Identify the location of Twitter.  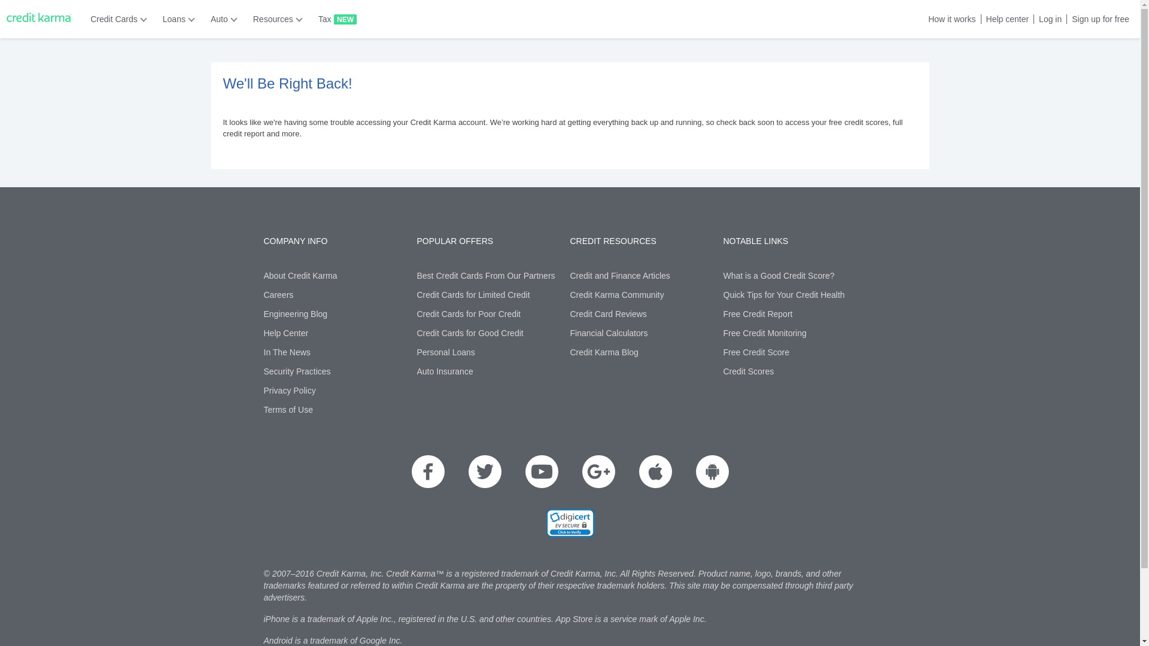
(484, 471).